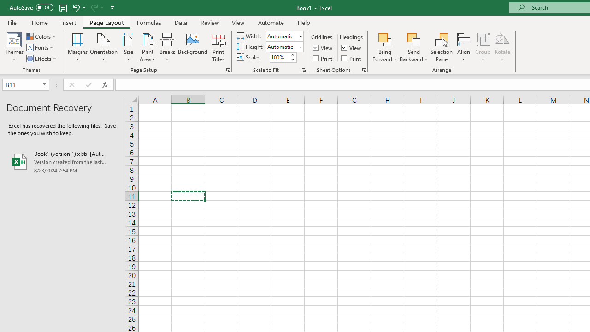 The image size is (590, 332). Describe the element at coordinates (193, 47) in the screenshot. I see `Background...` at that location.